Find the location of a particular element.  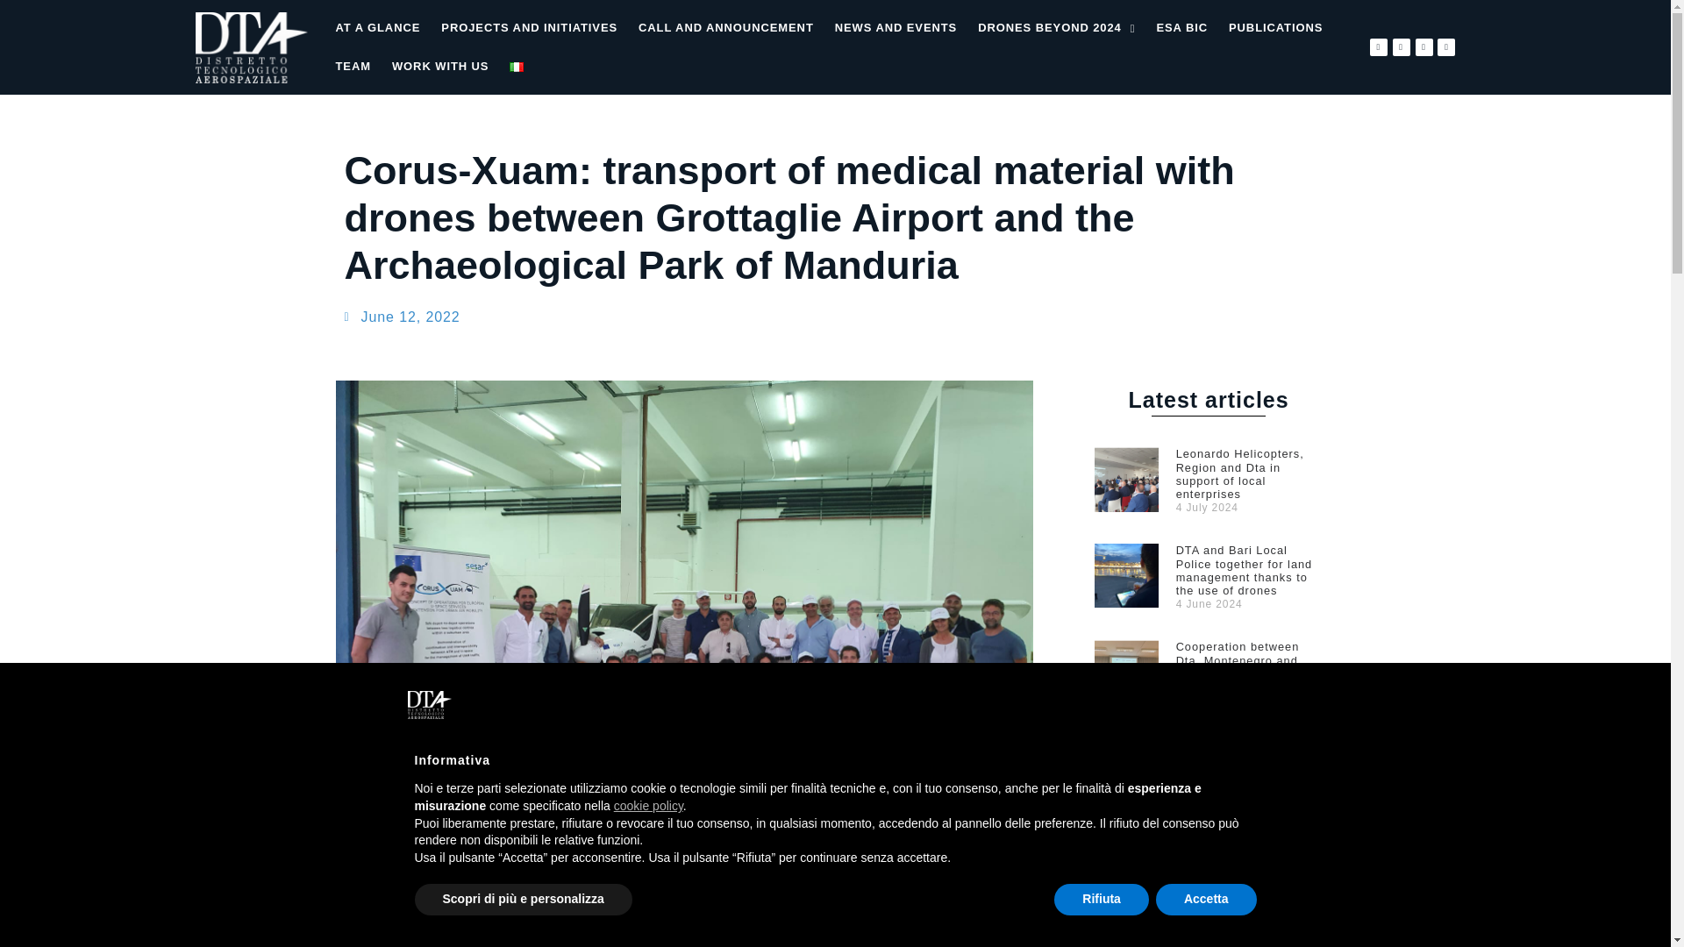

June 12, 2022 is located at coordinates (402, 317).